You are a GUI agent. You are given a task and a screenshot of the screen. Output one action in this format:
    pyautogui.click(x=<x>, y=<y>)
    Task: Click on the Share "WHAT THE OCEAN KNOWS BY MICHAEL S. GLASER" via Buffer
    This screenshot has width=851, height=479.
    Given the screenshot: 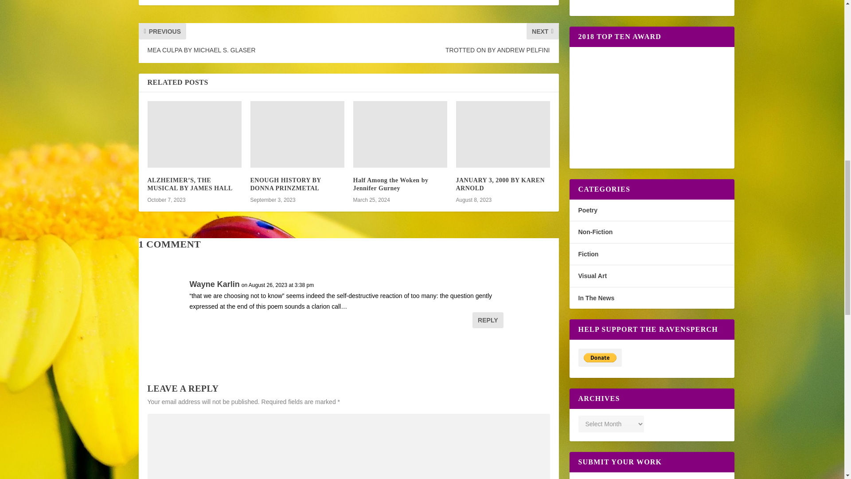 What is the action you would take?
    pyautogui.click(x=390, y=0)
    